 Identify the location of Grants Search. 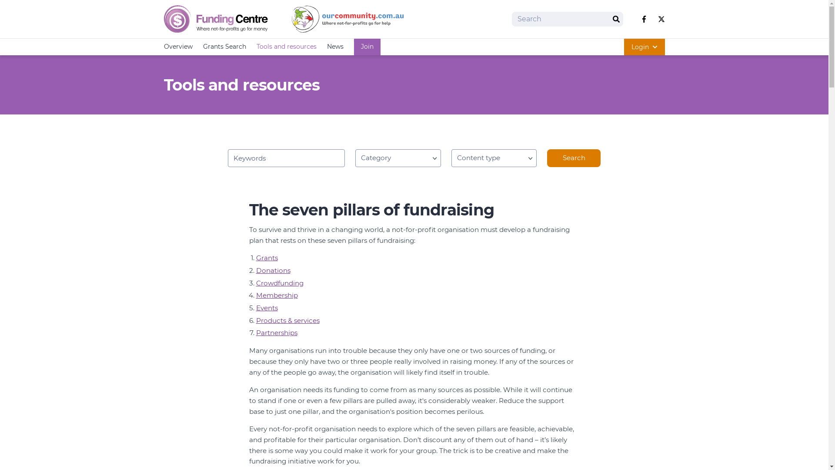
(224, 47).